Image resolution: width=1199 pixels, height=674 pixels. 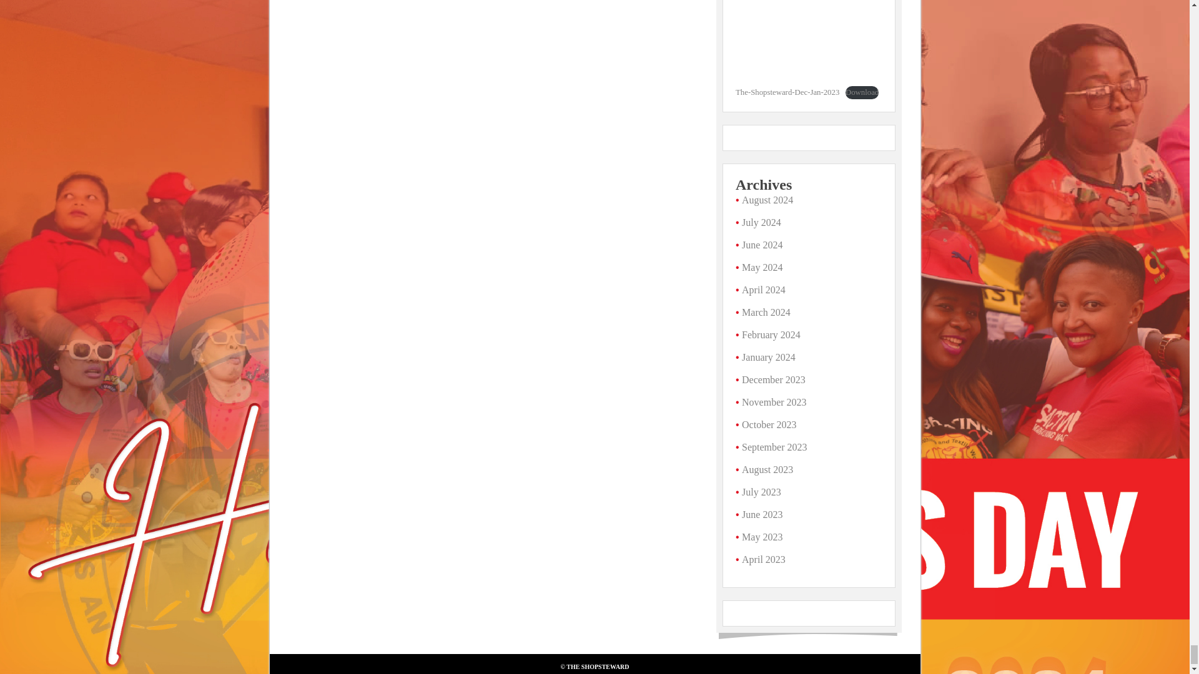 What do you see at coordinates (766, 312) in the screenshot?
I see `March 2024` at bounding box center [766, 312].